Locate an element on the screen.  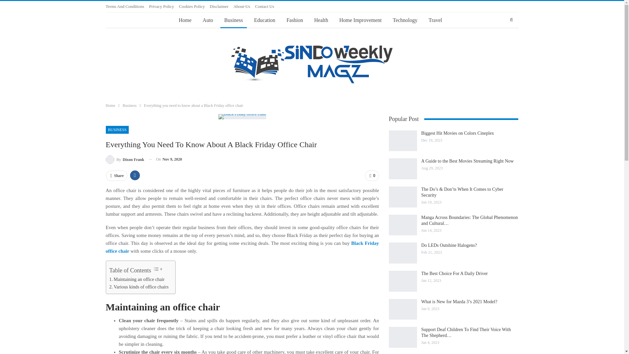
Business is located at coordinates (129, 106).